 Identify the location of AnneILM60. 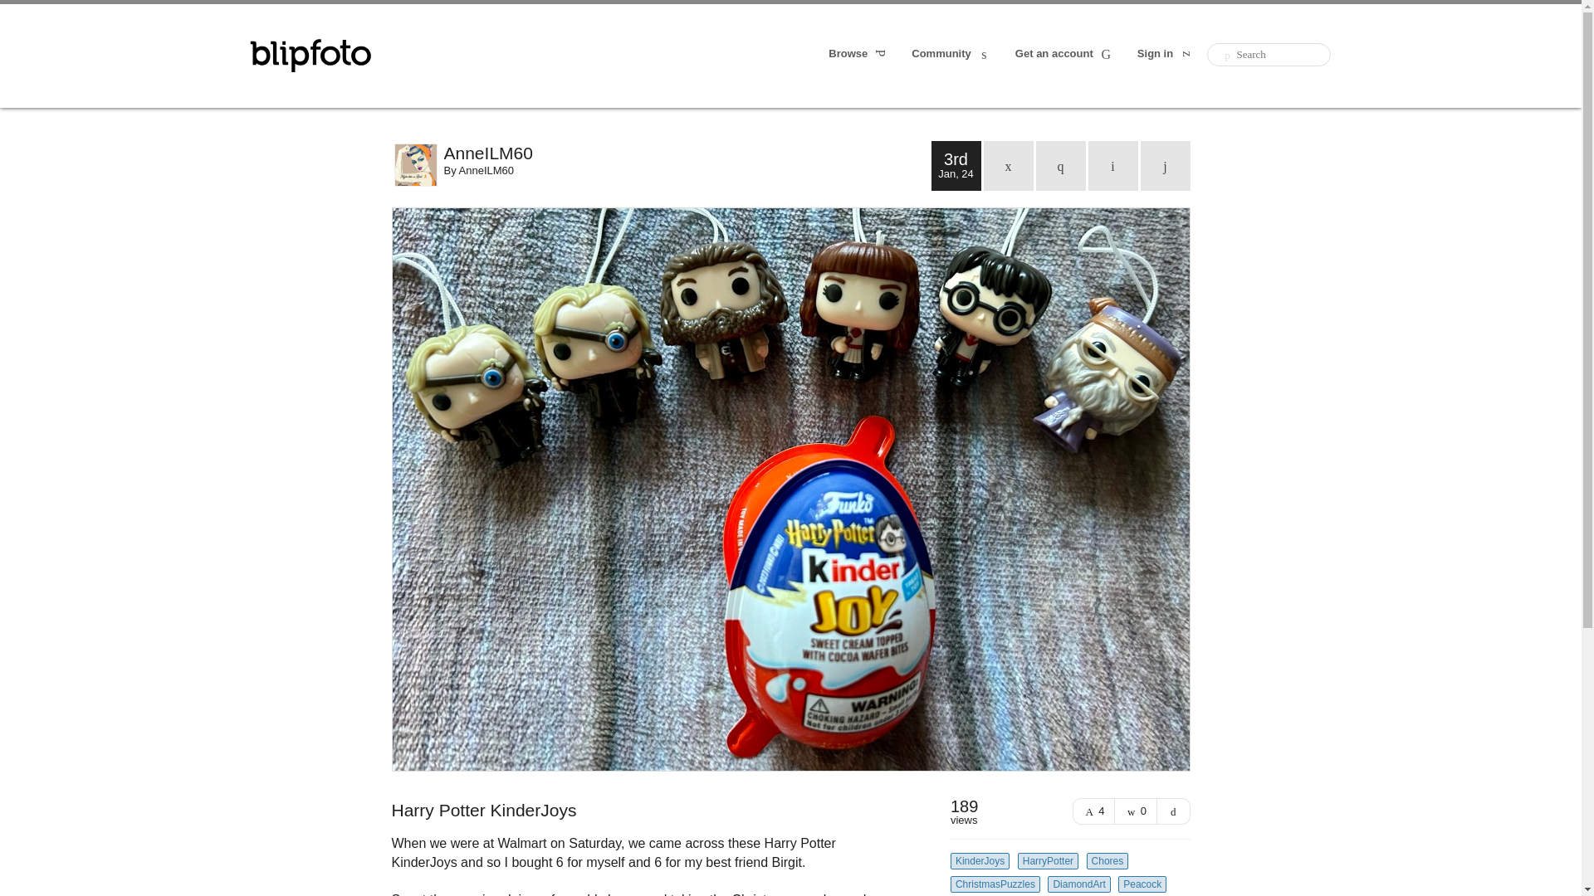
(487, 169).